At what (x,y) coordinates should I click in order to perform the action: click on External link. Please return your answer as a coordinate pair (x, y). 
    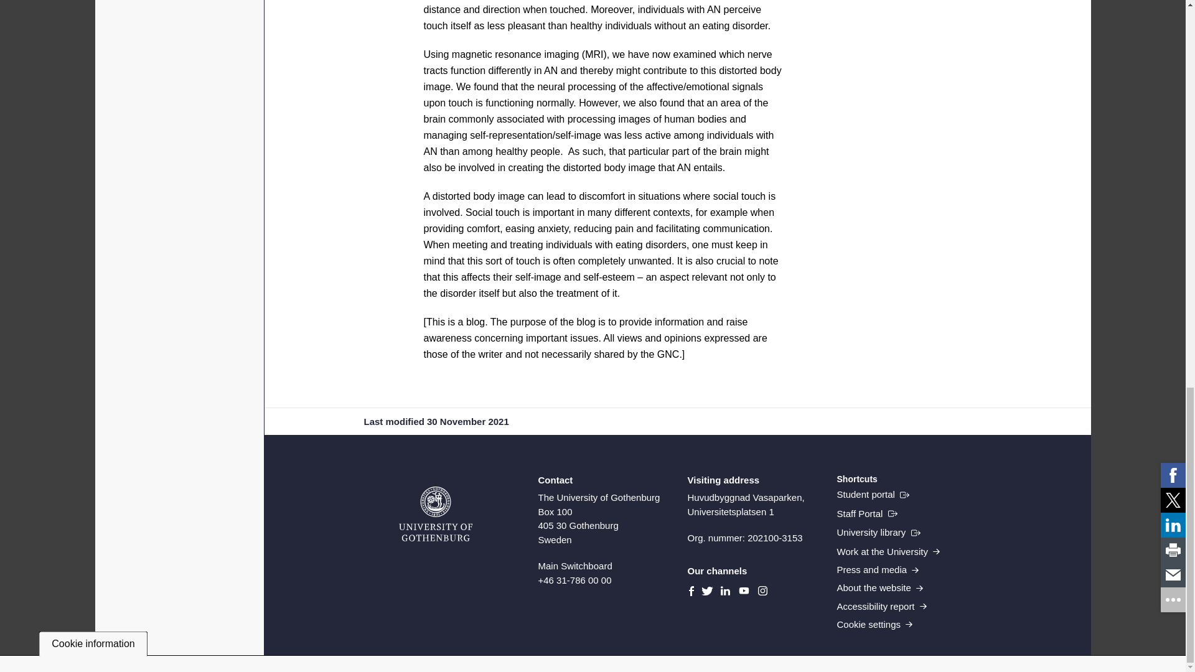
    Looking at the image, I should click on (878, 533).